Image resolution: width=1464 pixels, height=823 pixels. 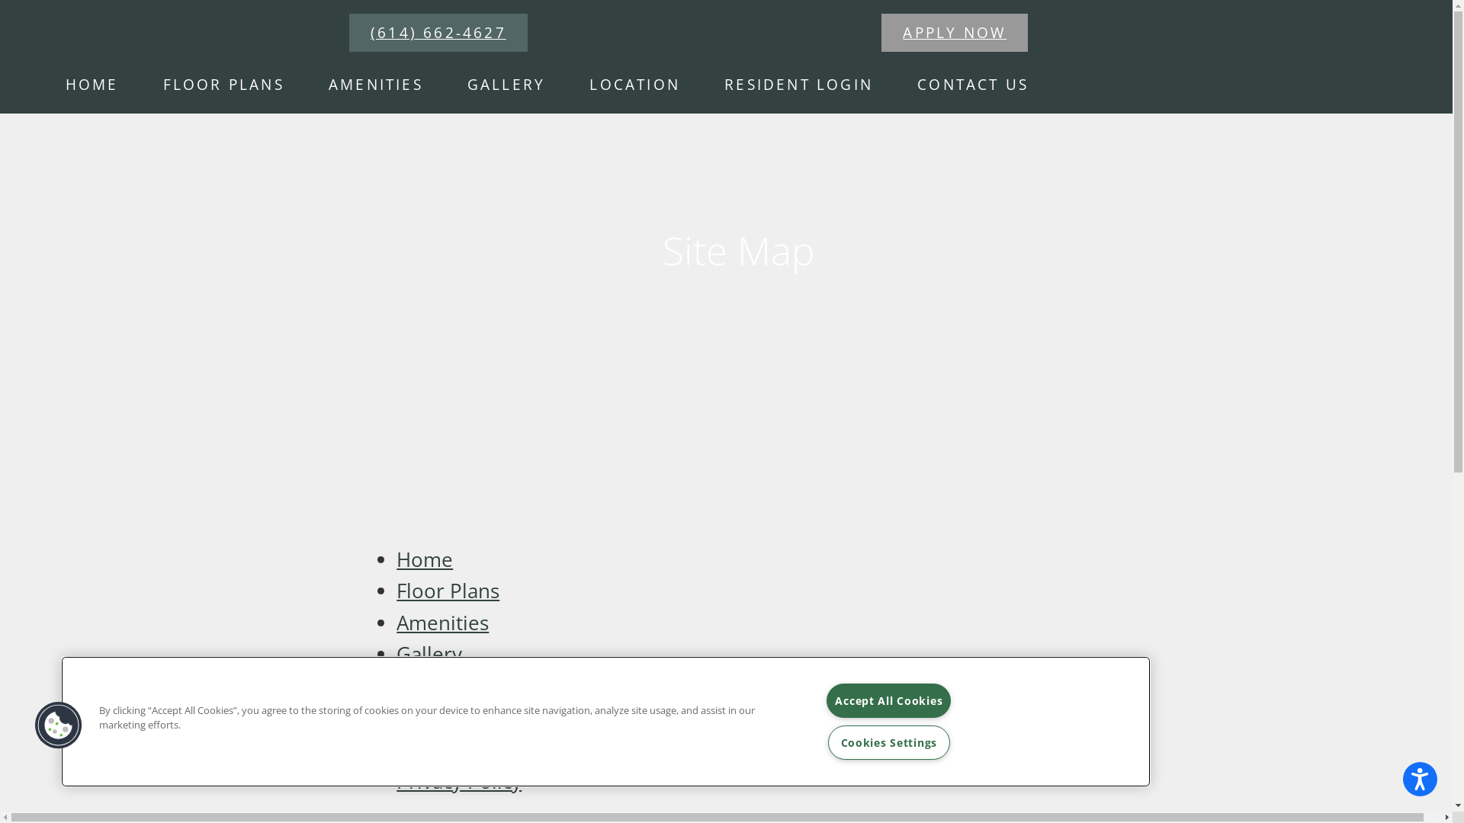 I want to click on Gallery, so click(x=429, y=654).